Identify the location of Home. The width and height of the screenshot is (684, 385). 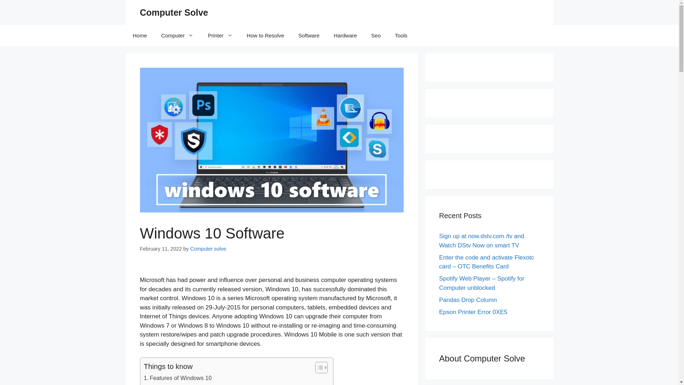
(140, 36).